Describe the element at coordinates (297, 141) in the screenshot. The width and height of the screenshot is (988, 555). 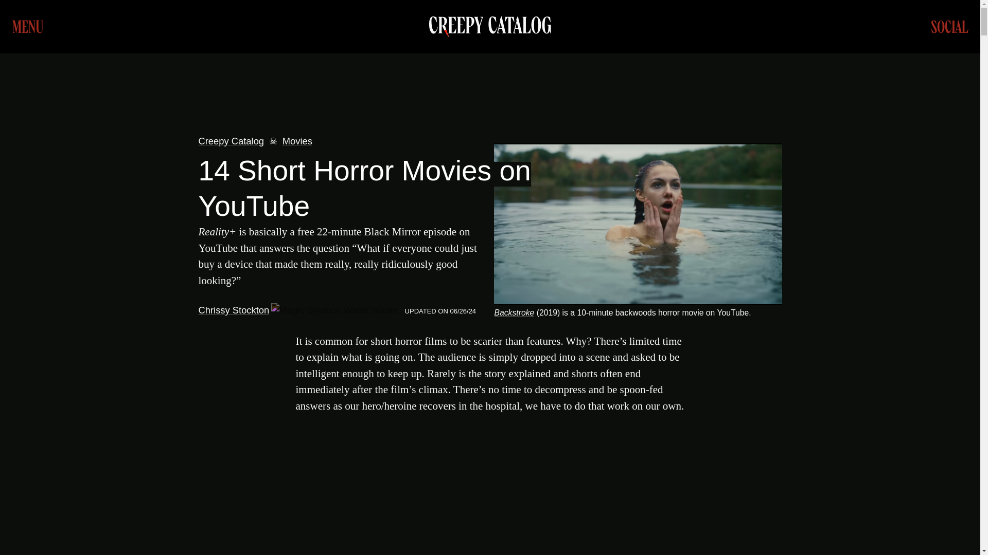
I see `Movies` at that location.